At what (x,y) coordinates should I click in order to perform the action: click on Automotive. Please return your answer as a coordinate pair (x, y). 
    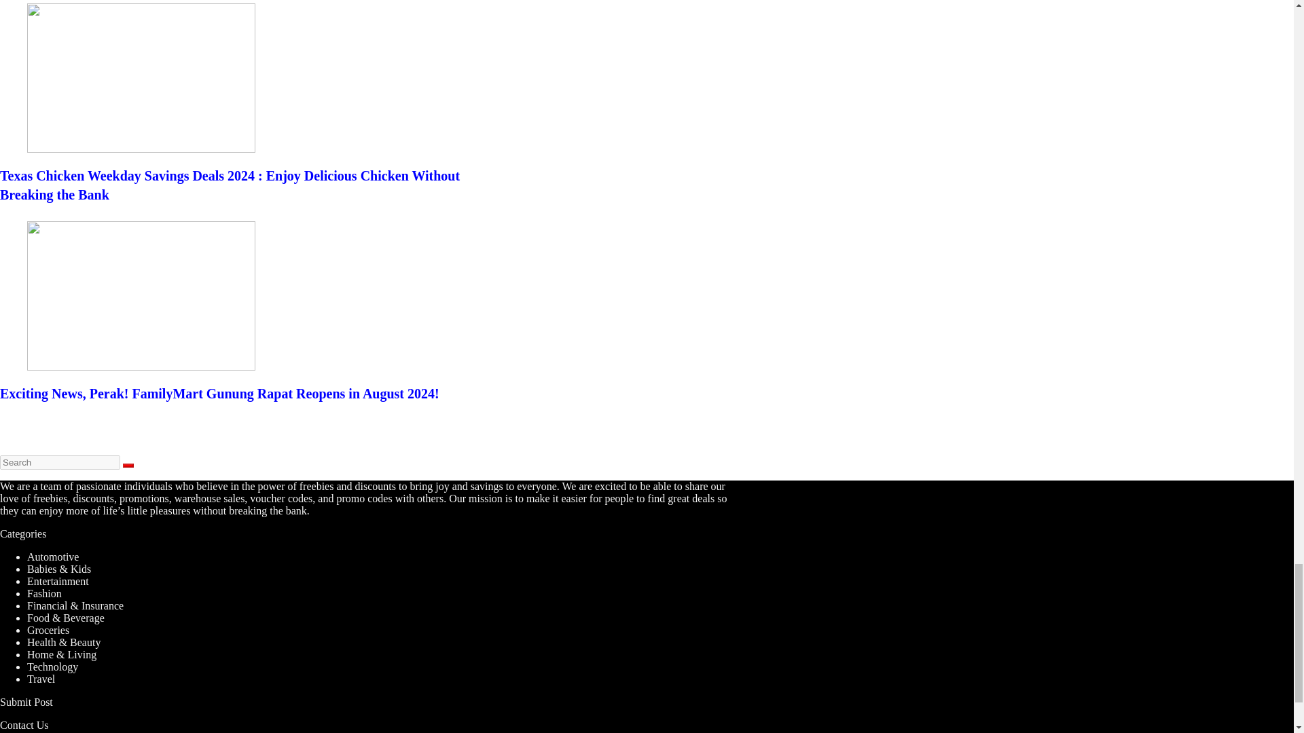
    Looking at the image, I should click on (53, 557).